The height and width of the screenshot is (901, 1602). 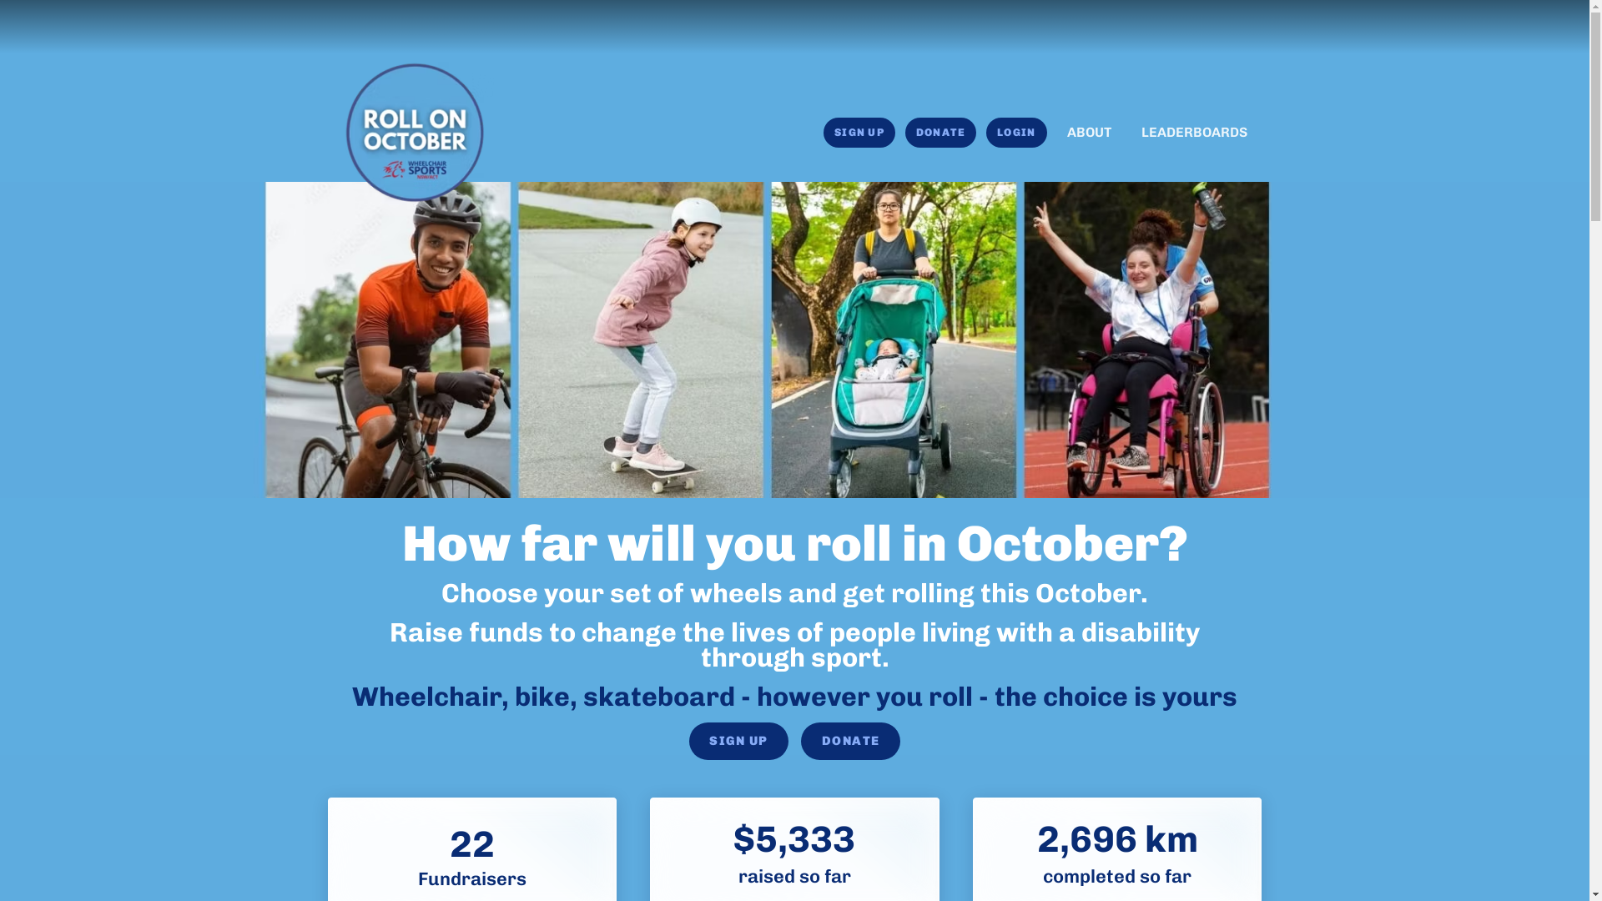 What do you see at coordinates (1016, 133) in the screenshot?
I see `LOGIN` at bounding box center [1016, 133].